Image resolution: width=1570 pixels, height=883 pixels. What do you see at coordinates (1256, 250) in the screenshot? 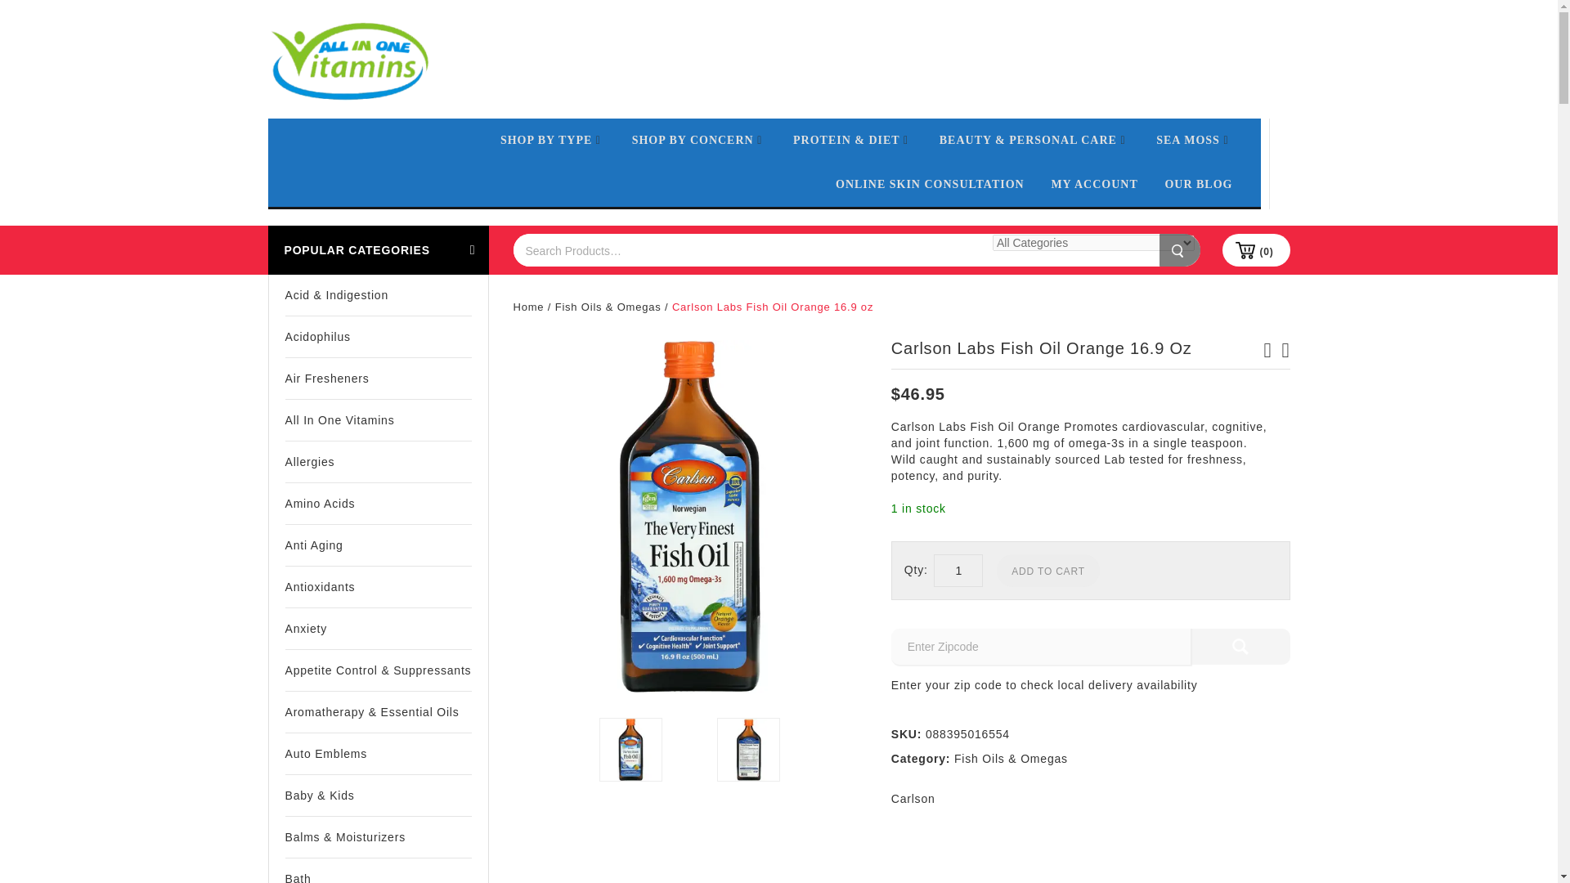
I see `View your shopping cart` at bounding box center [1256, 250].